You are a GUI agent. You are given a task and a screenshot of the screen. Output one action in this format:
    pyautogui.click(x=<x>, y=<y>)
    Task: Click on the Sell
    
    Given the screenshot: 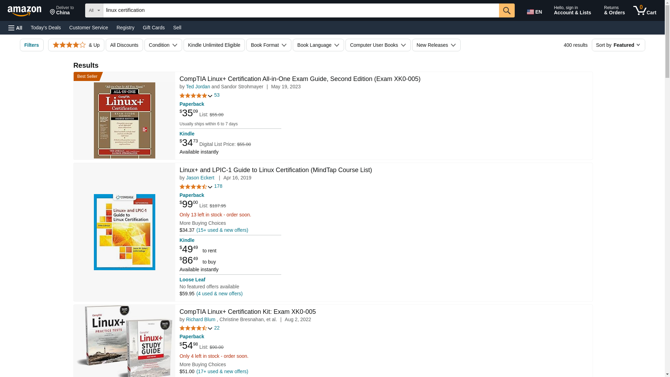 What is the action you would take?
    pyautogui.click(x=177, y=27)
    